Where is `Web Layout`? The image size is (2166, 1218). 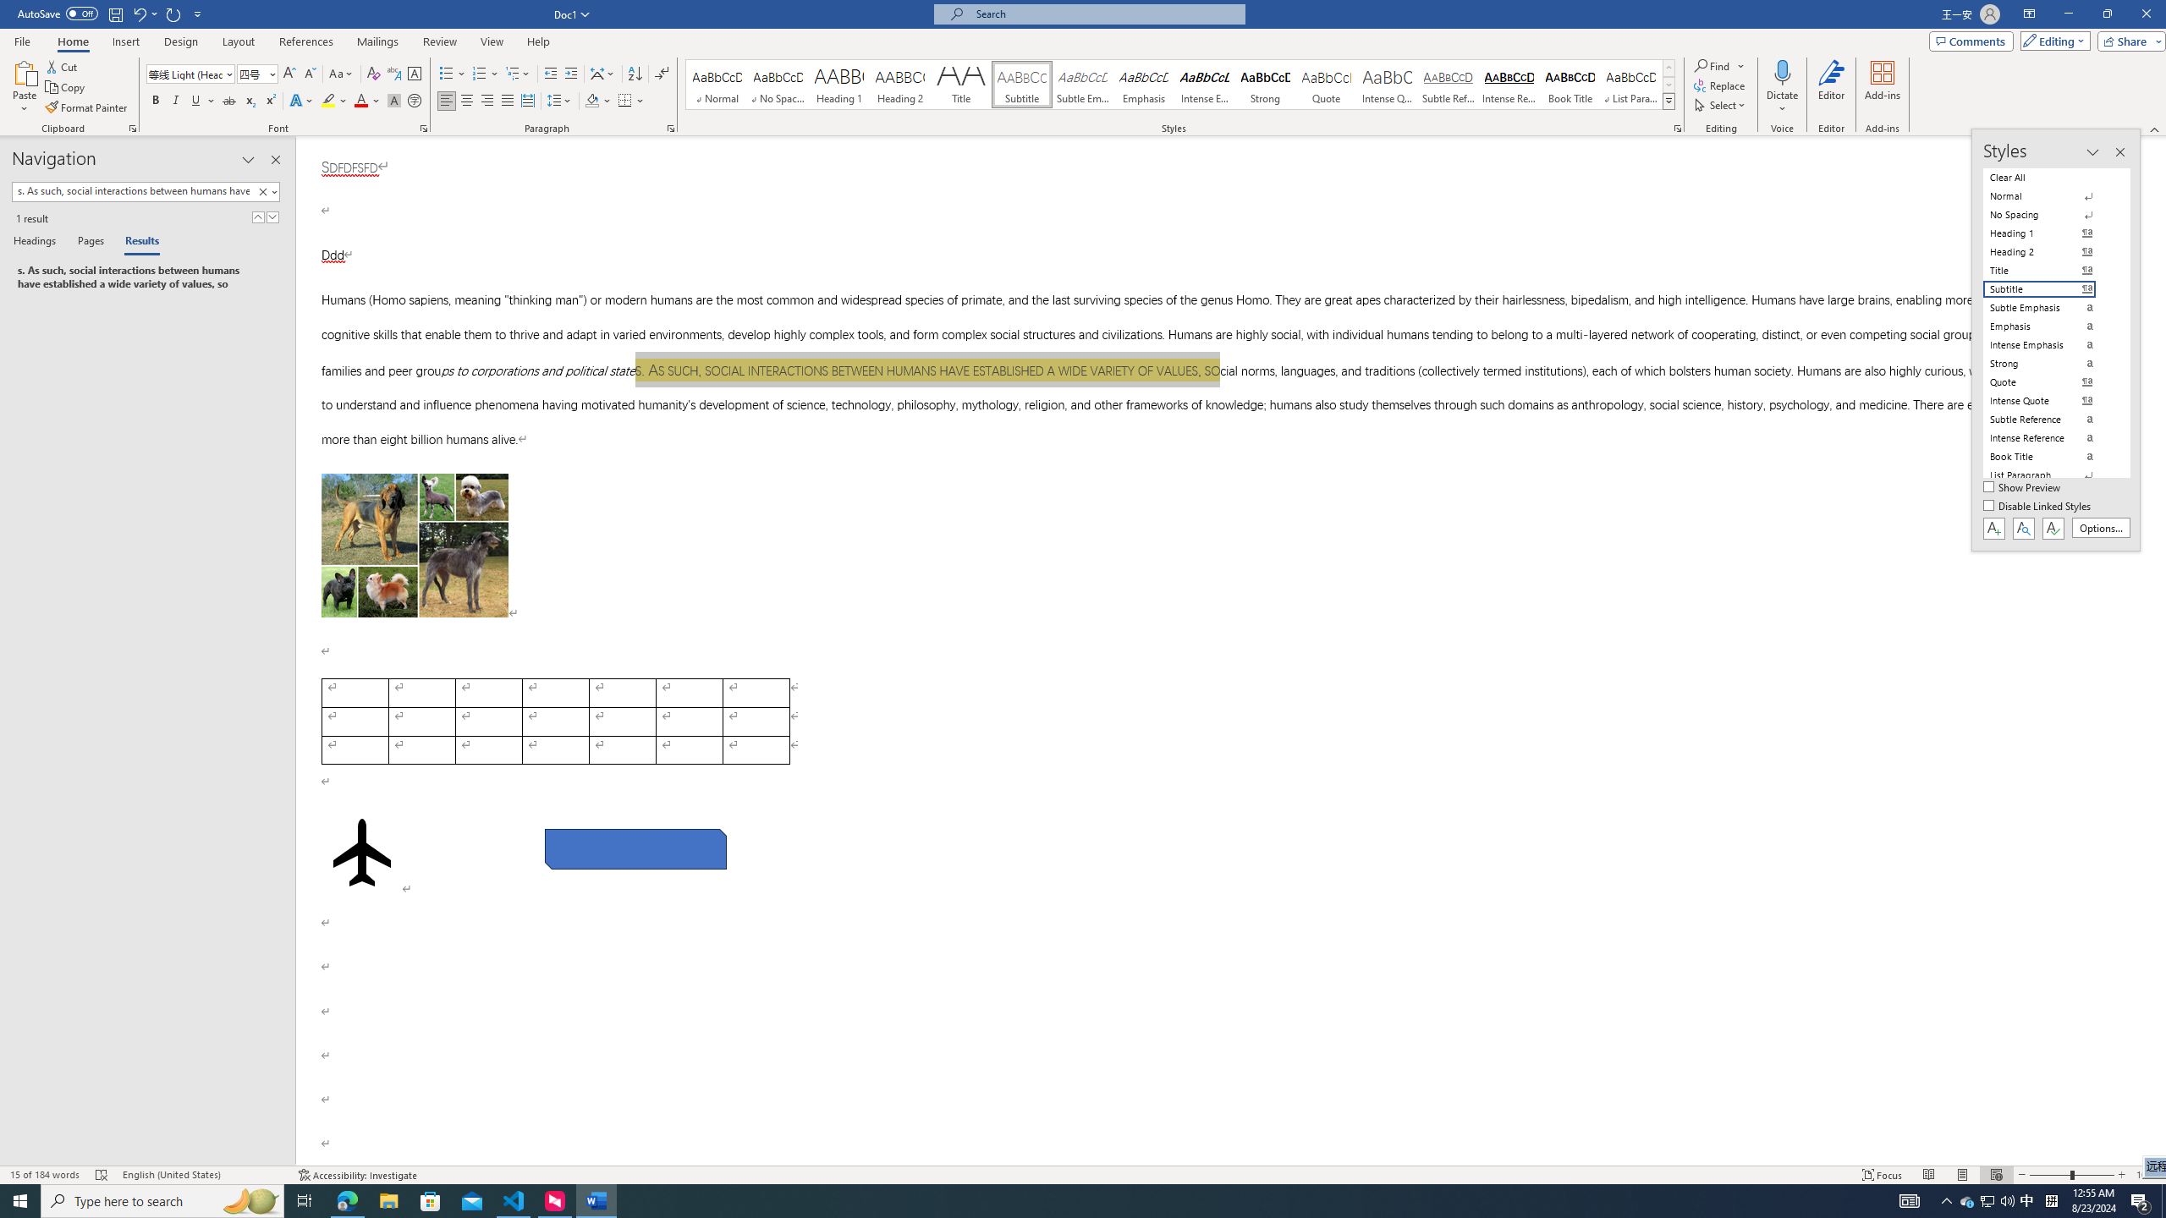 Web Layout is located at coordinates (1997, 1175).